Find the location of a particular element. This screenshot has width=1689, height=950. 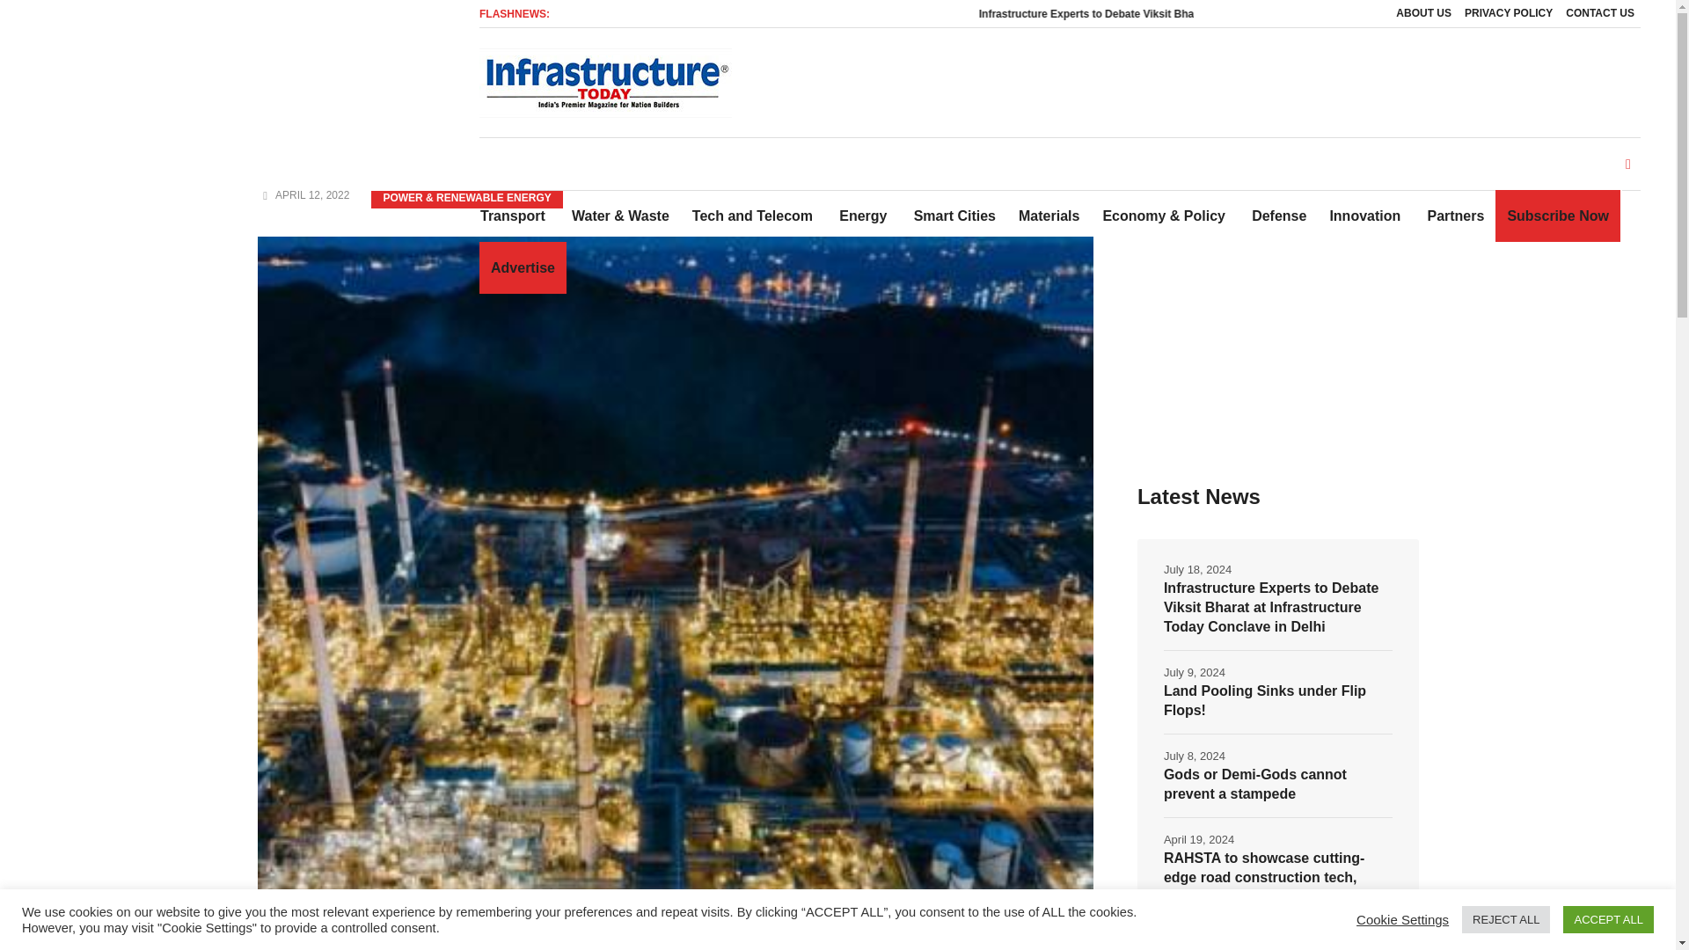

CONTACT US is located at coordinates (1599, 14).